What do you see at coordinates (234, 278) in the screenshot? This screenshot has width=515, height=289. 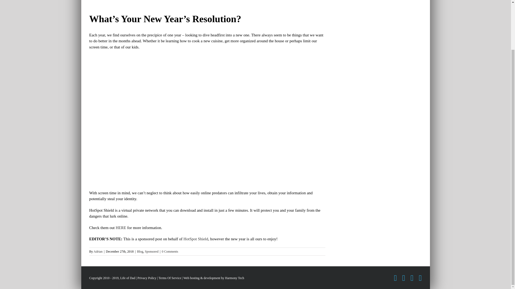 I see `Harmony Tech` at bounding box center [234, 278].